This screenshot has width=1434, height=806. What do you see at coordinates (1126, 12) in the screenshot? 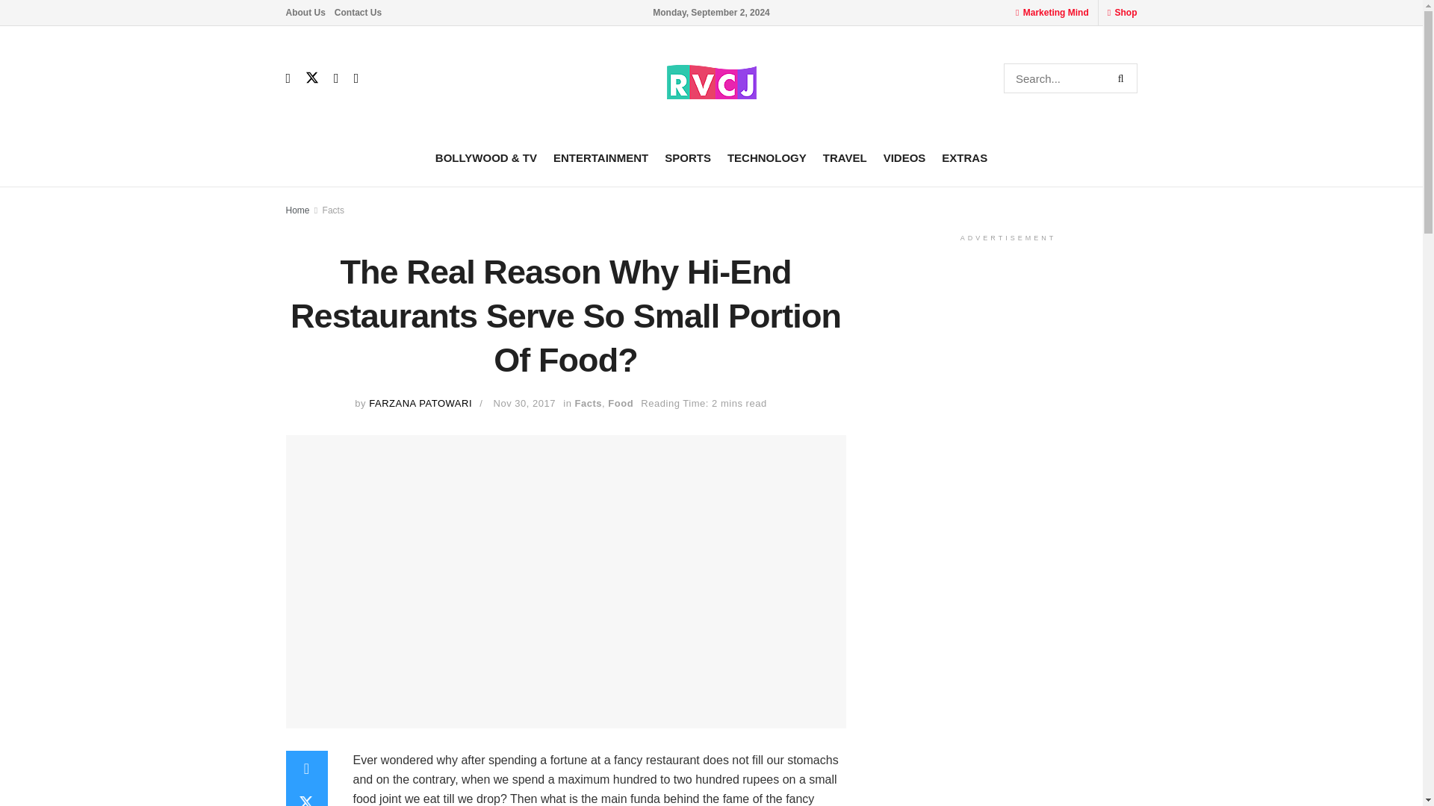
I see `Shop` at bounding box center [1126, 12].